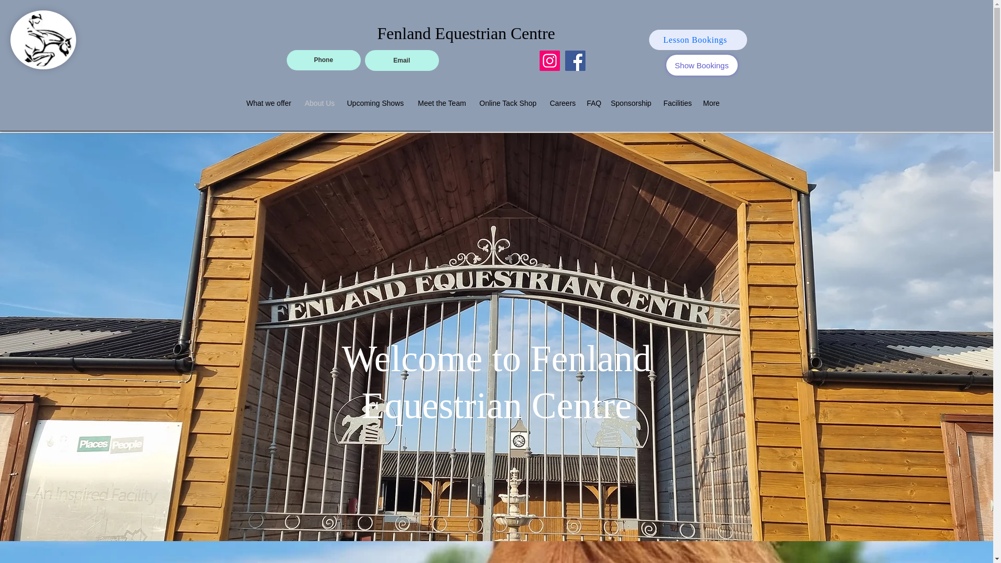  Describe the element at coordinates (698, 40) in the screenshot. I see `Lesson Bookings` at that location.